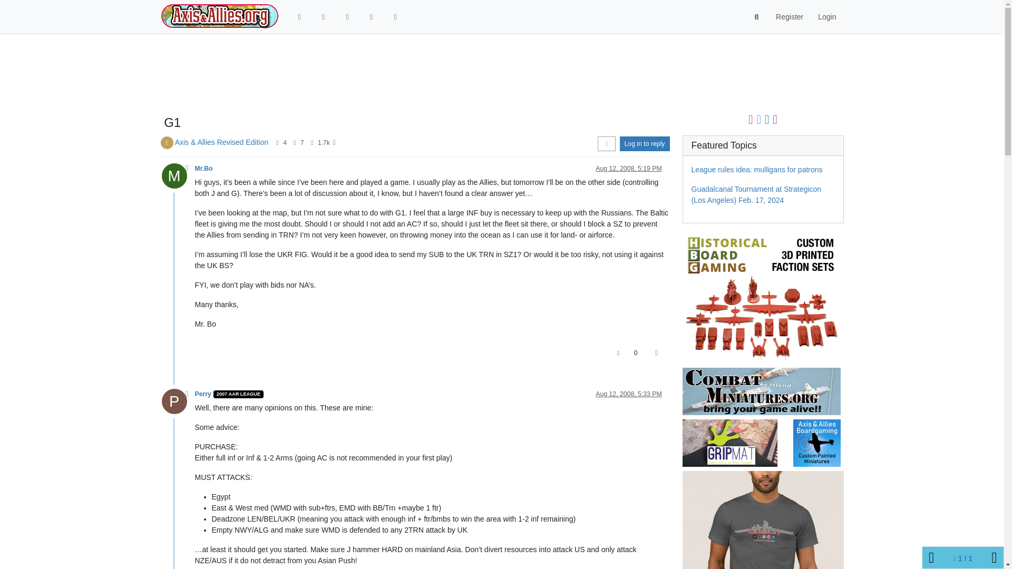 This screenshot has width=1012, height=569. I want to click on Advertisement, so click(460, 75).